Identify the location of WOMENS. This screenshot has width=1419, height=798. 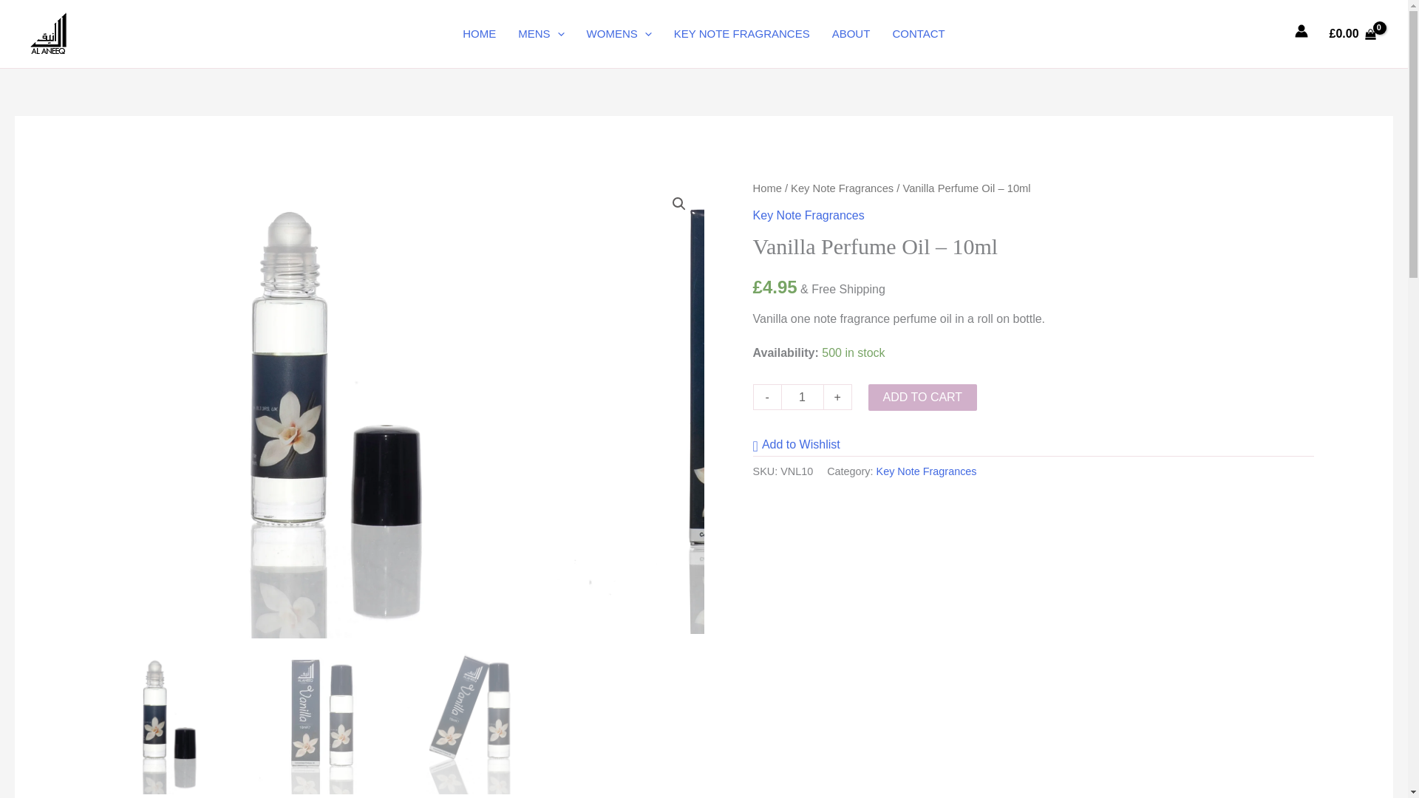
(619, 34).